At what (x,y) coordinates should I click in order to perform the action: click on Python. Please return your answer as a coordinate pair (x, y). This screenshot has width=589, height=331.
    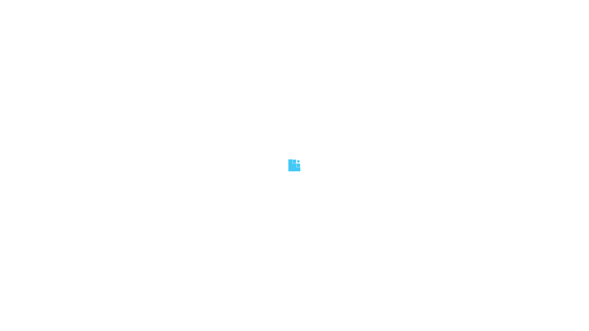
    Looking at the image, I should click on (366, 159).